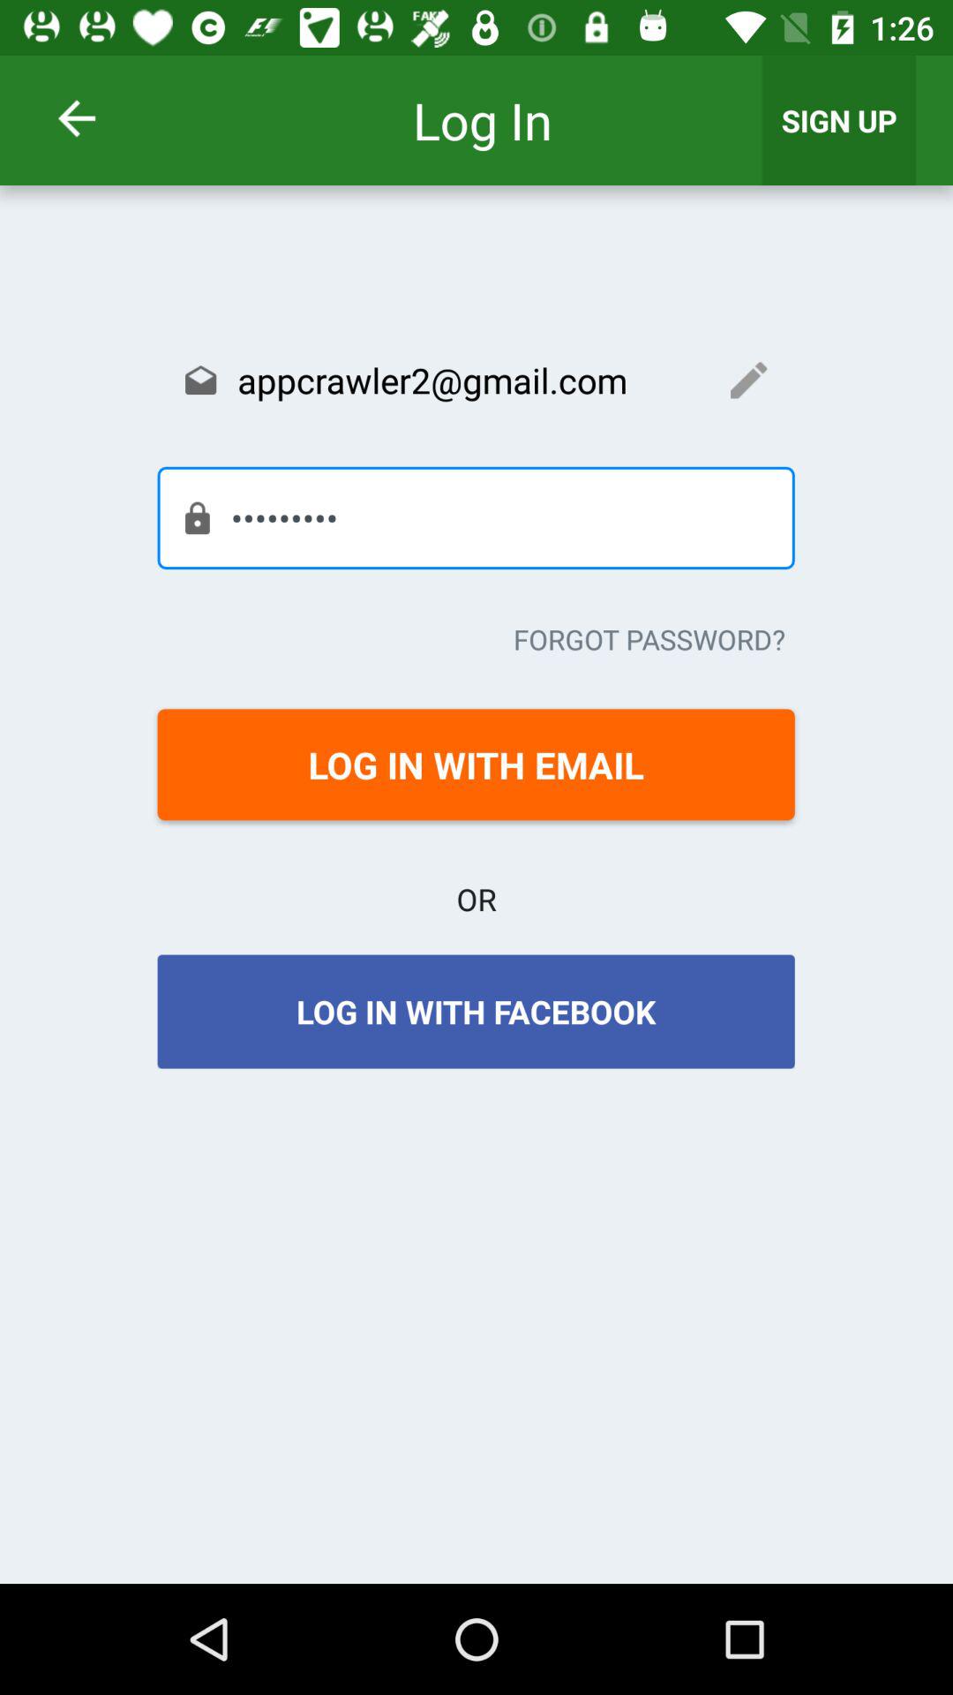 This screenshot has width=953, height=1695. I want to click on go back, so click(100, 118).